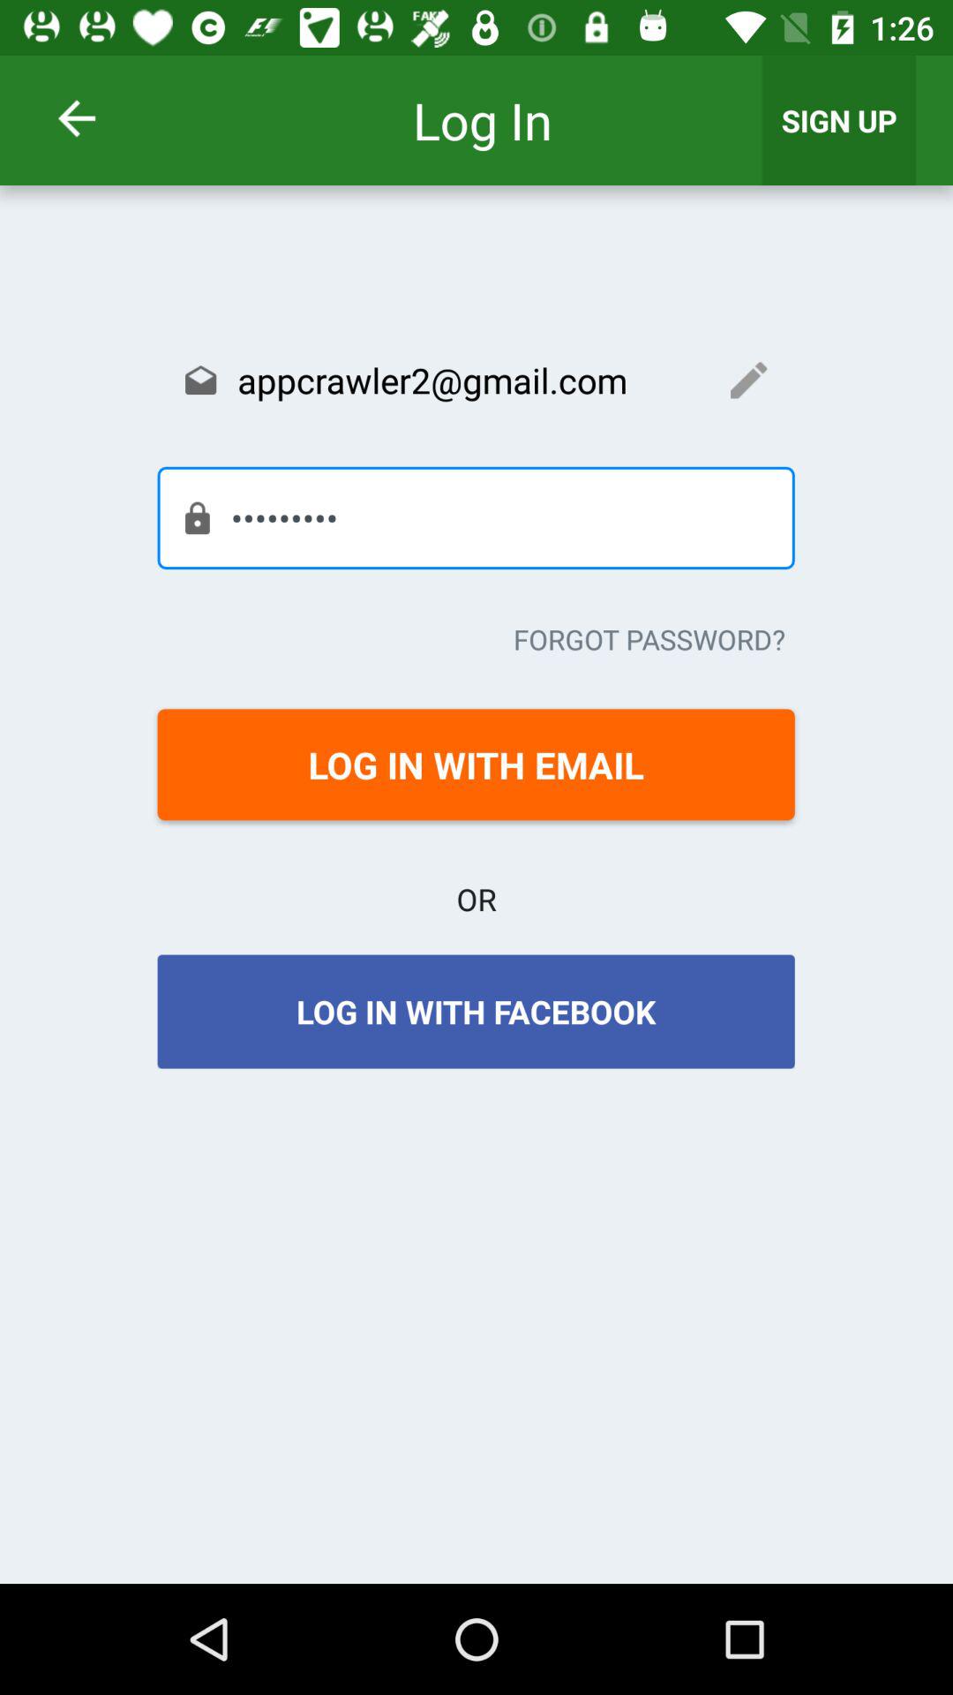 This screenshot has width=953, height=1695. I want to click on go back, so click(100, 118).